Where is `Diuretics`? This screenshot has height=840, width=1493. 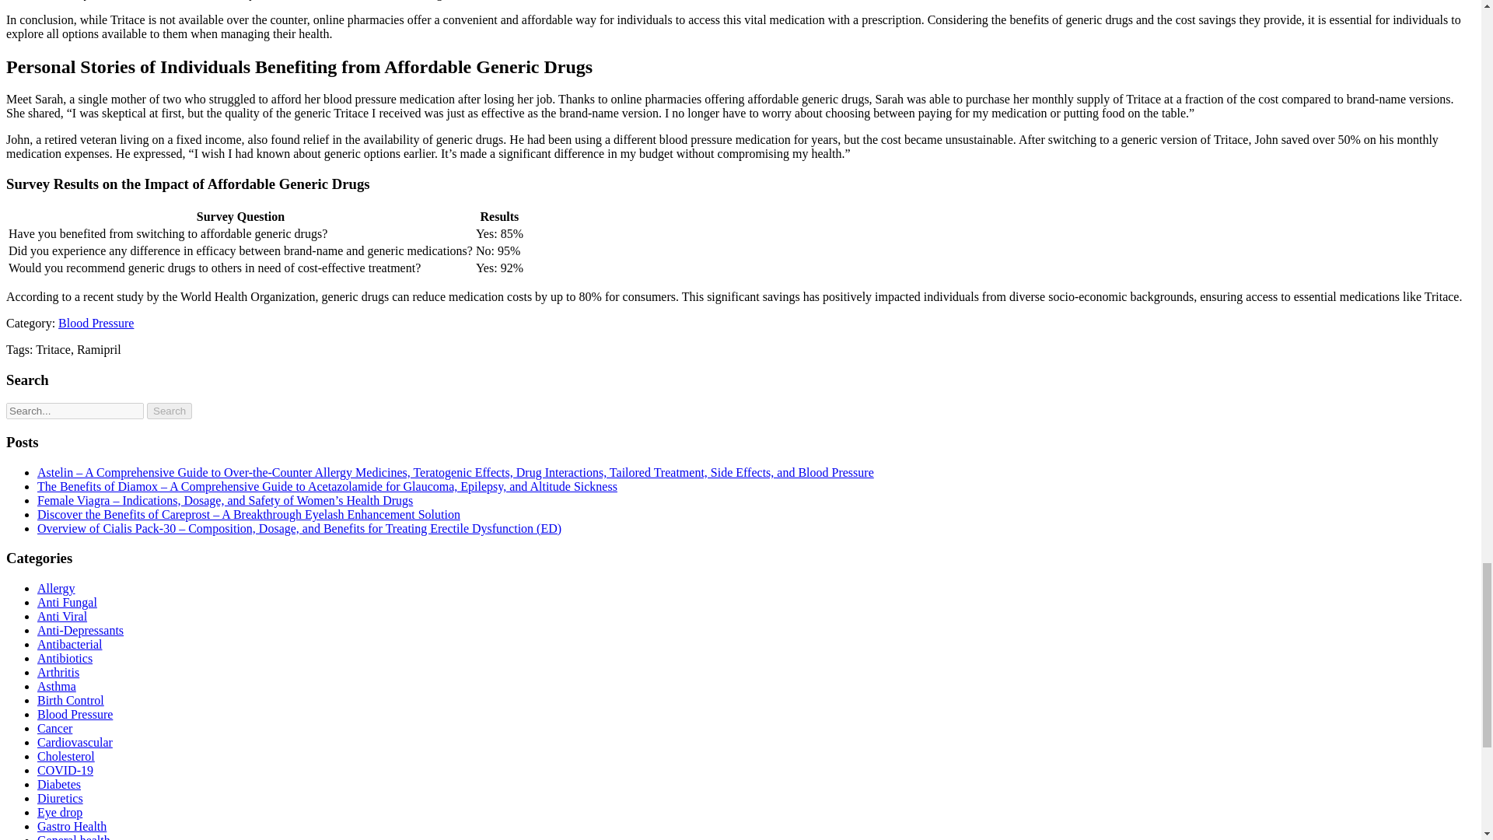
Diuretics is located at coordinates (61, 798).